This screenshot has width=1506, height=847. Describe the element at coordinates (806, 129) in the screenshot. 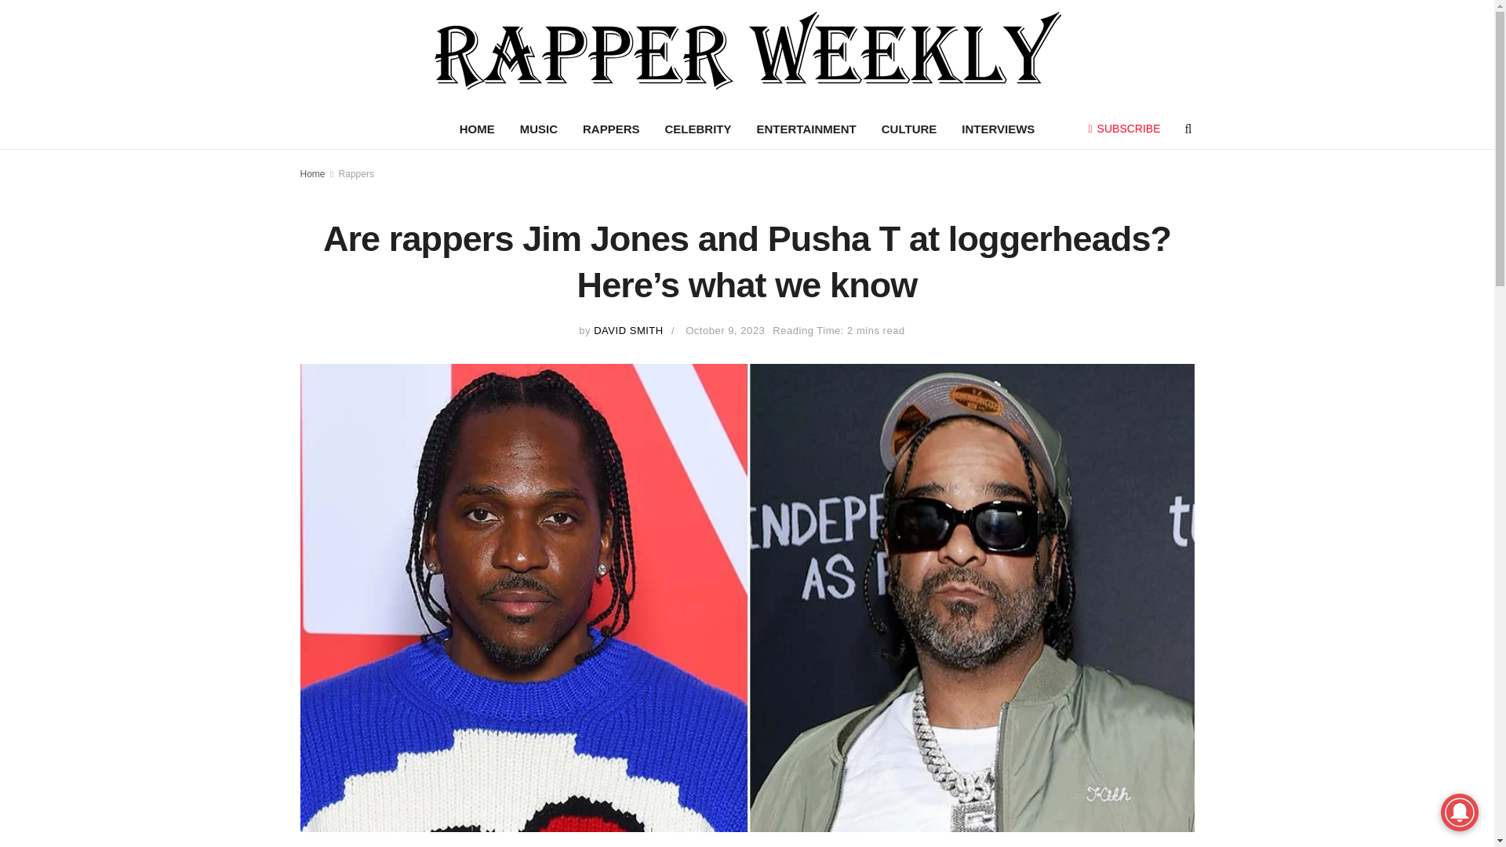

I see `ENTERTAINMENT` at that location.